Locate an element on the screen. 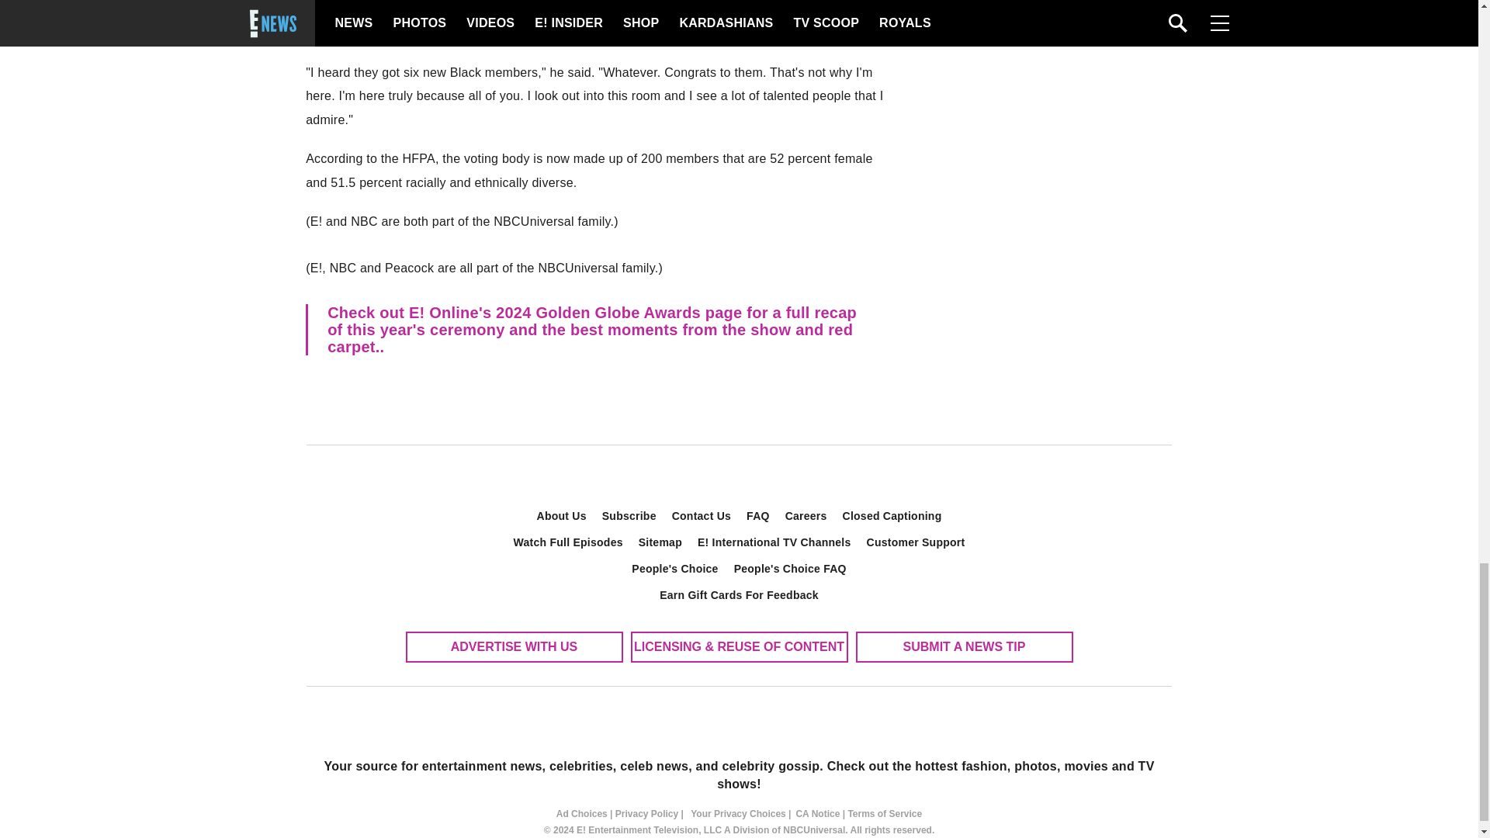 Image resolution: width=1490 pixels, height=838 pixels. About Us is located at coordinates (562, 515).